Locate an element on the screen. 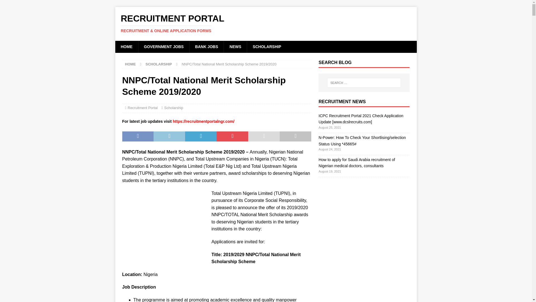  Recruitment Portal is located at coordinates (142, 108).